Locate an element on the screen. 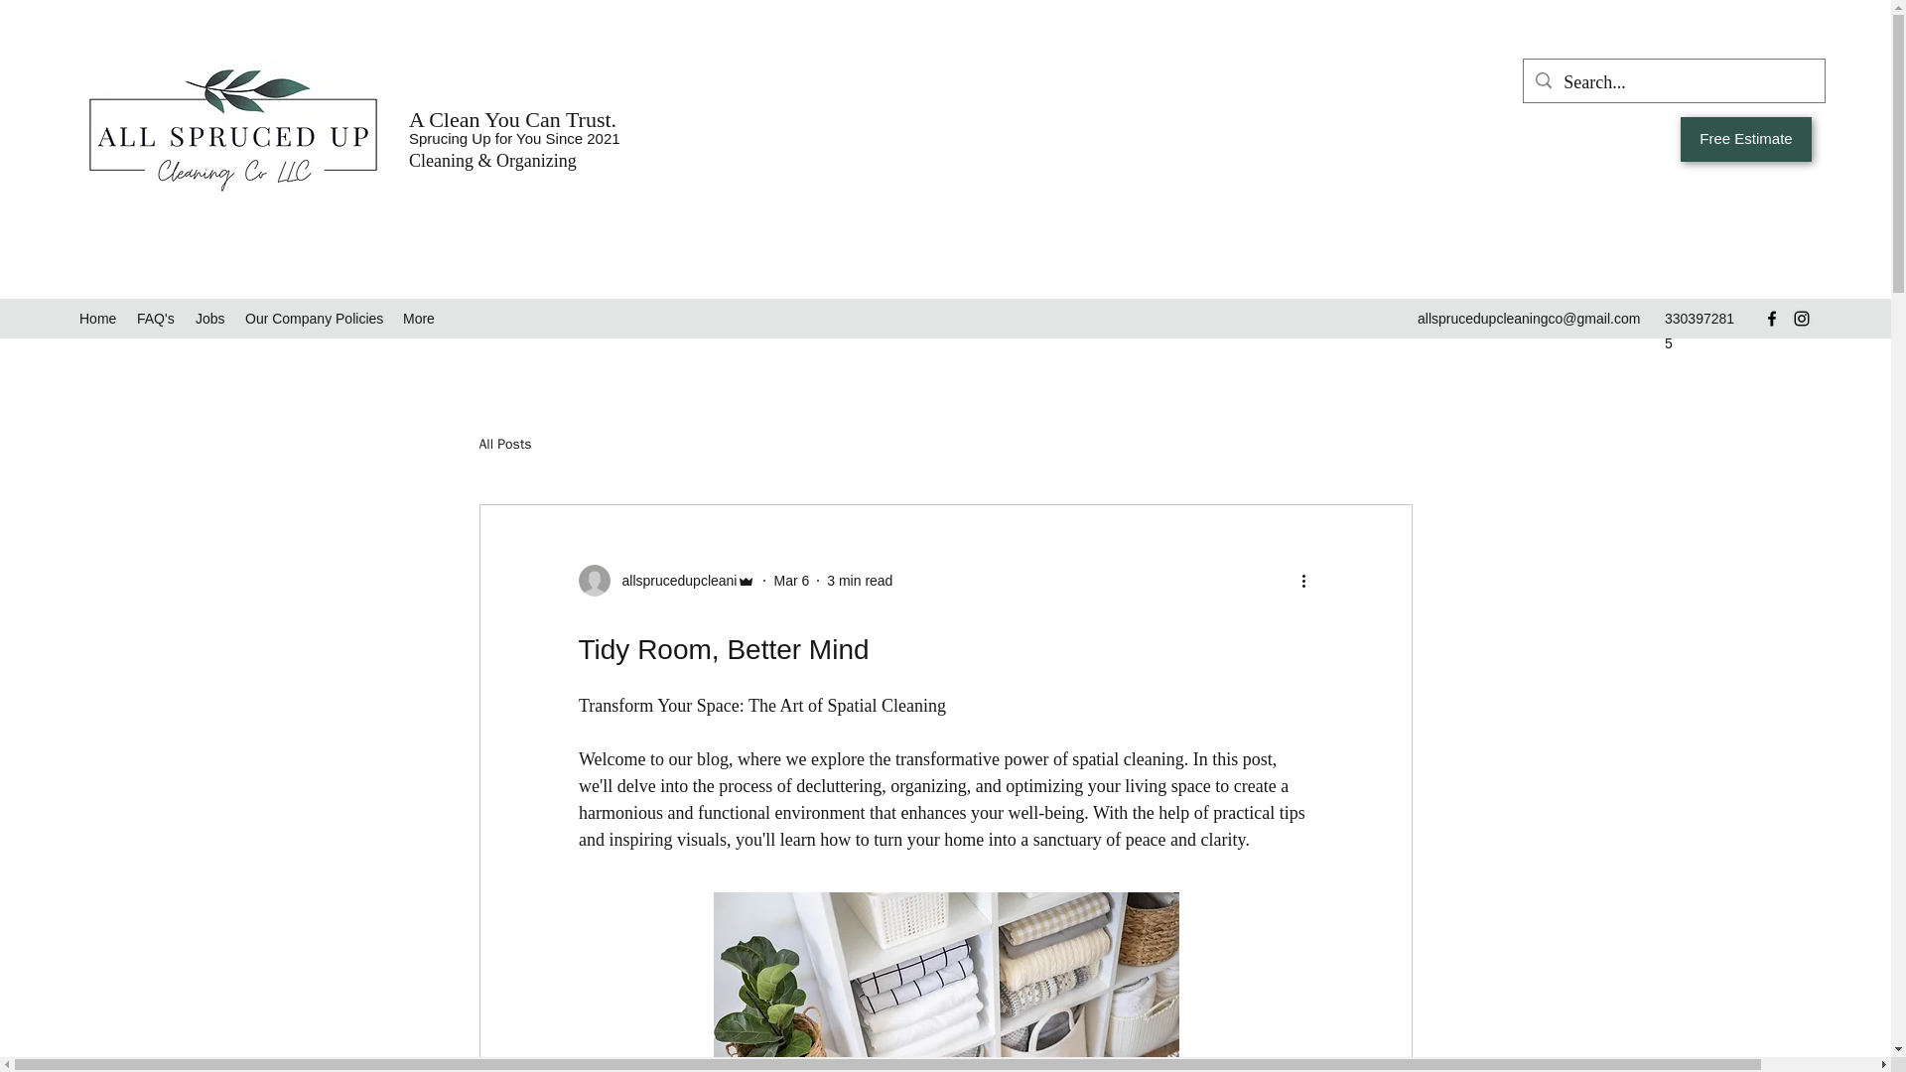 This screenshot has width=1906, height=1072. Mar 6 is located at coordinates (790, 580).